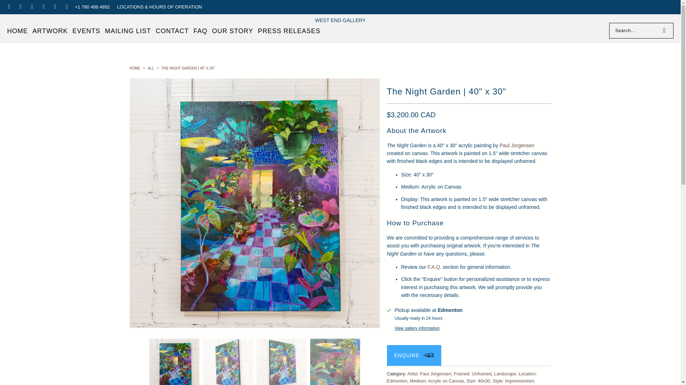 The image size is (686, 385). Describe the element at coordinates (472, 374) in the screenshot. I see `Products tagged Framed: Unframed` at that location.